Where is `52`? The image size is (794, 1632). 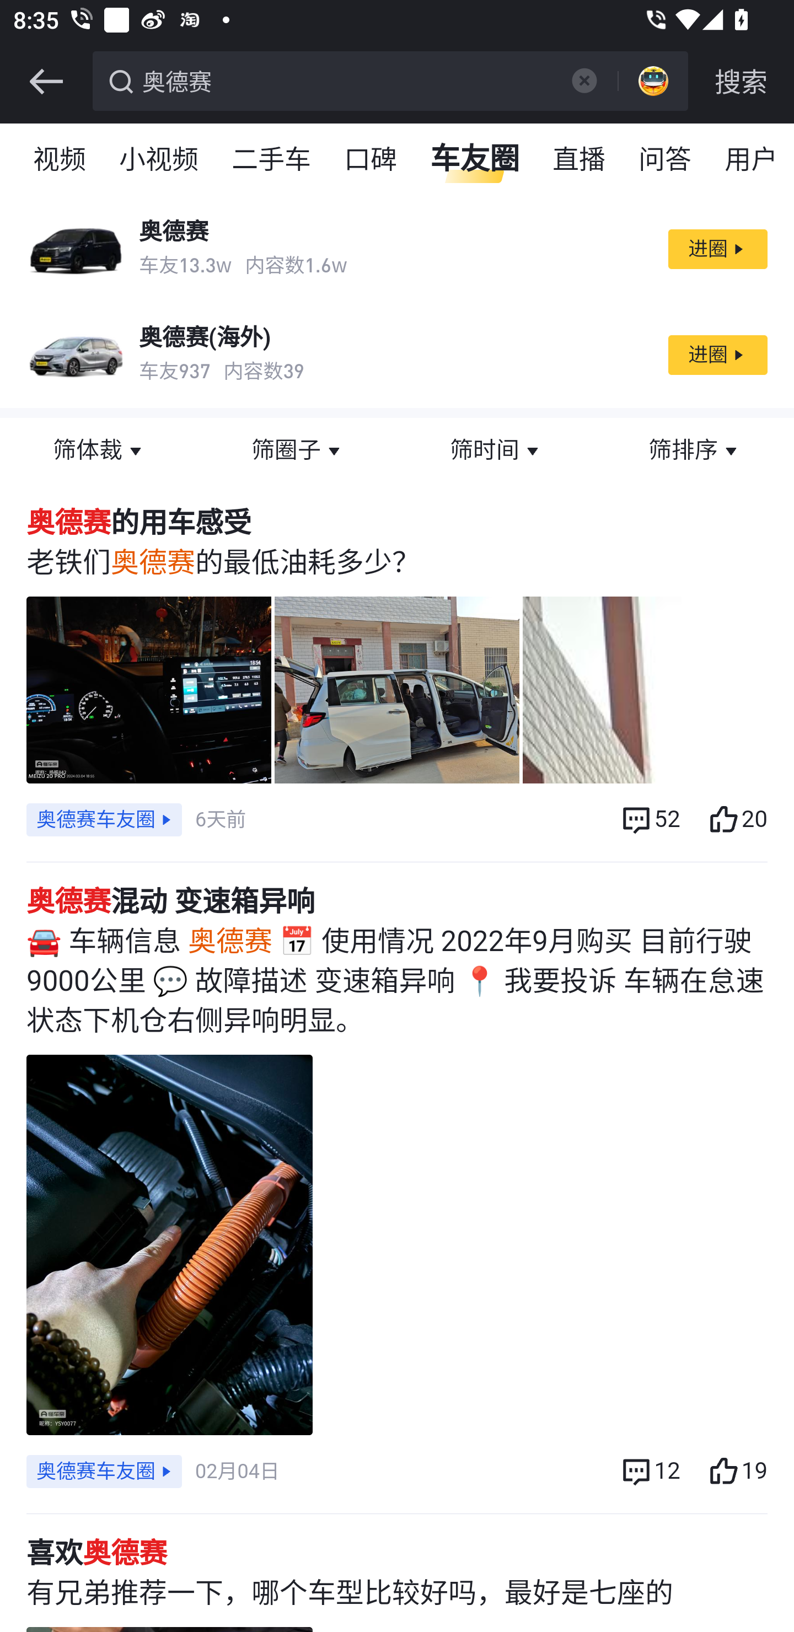
52 is located at coordinates (650, 819).